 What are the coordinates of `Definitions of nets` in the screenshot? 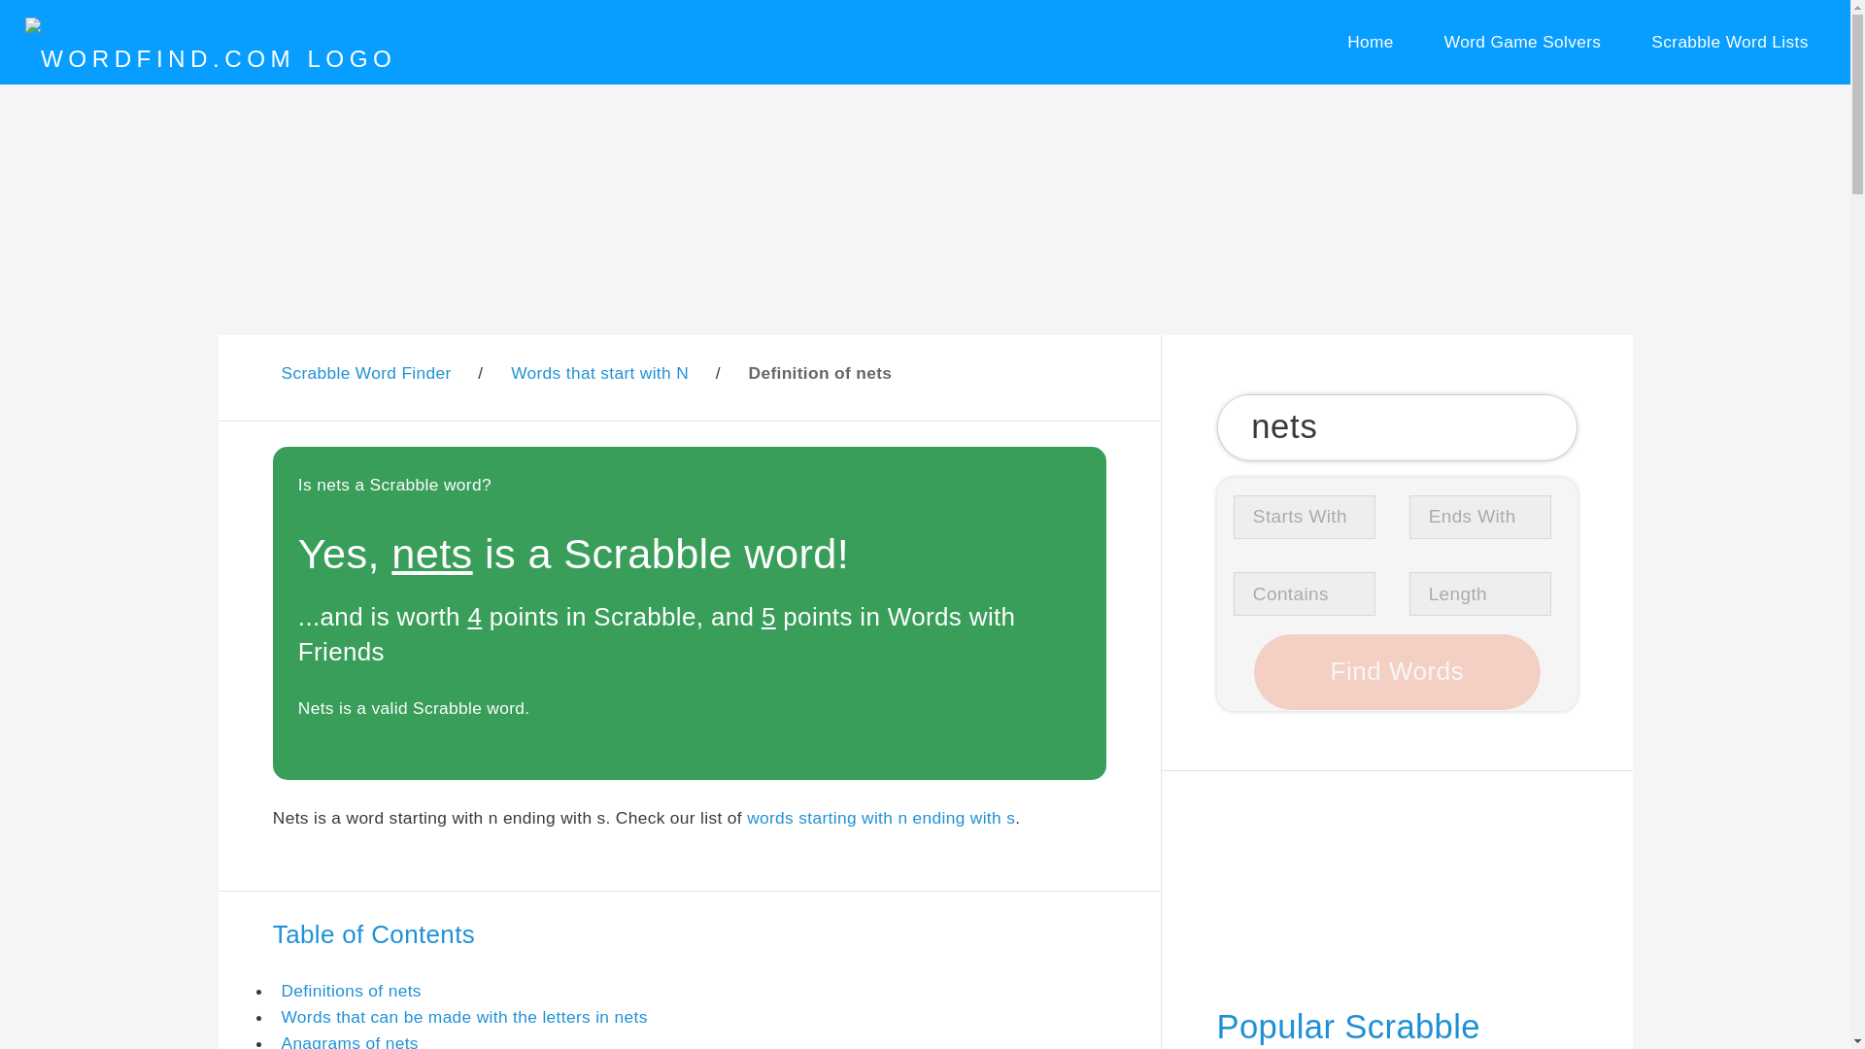 It's located at (351, 991).